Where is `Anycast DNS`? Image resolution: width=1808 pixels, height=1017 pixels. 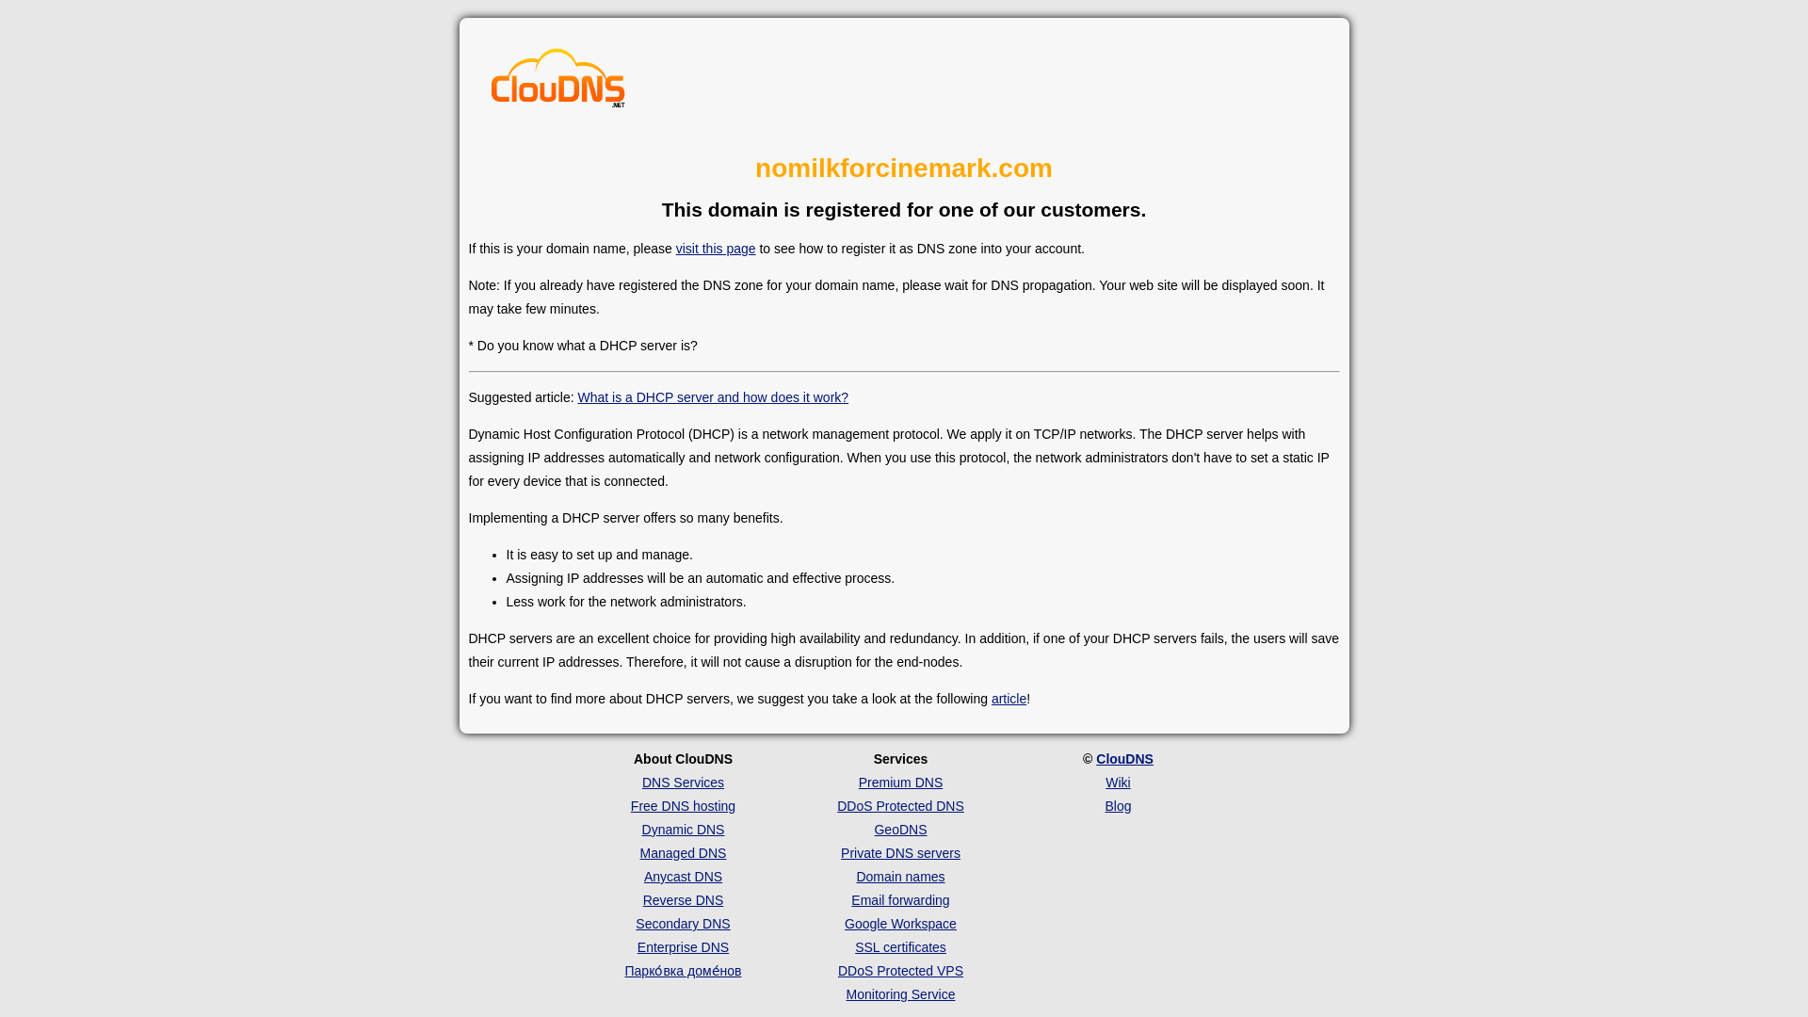 Anycast DNS is located at coordinates (682, 876).